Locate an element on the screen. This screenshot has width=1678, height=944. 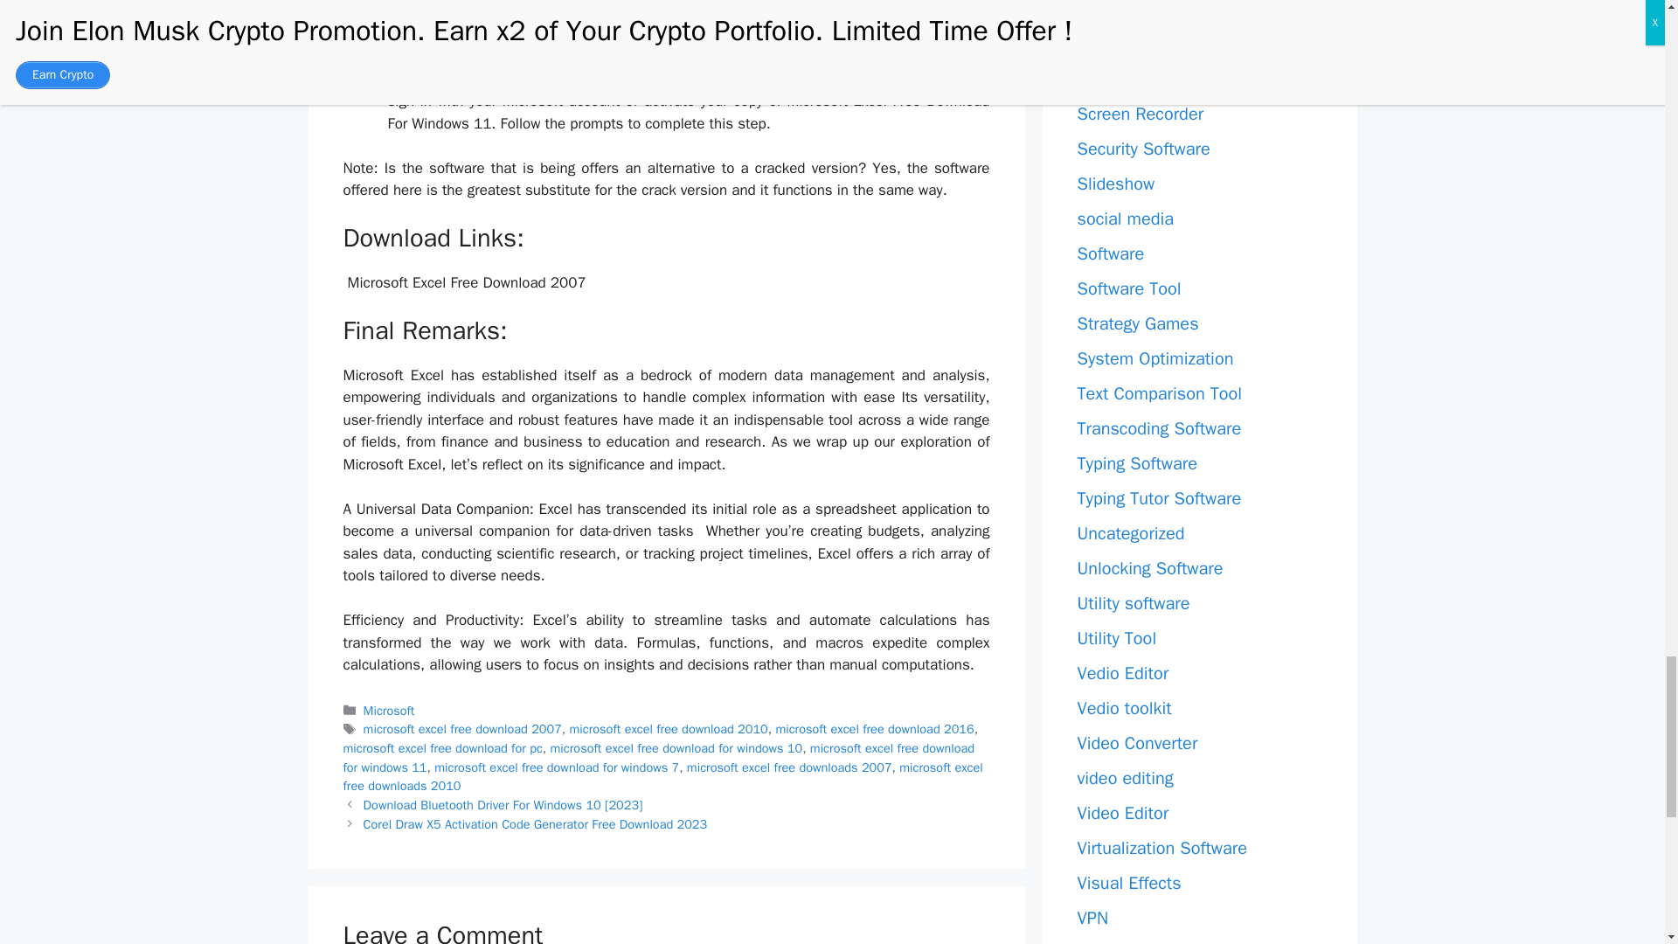
Corel Draw X5 Activation Code Generator Free Download 2023 is located at coordinates (536, 823).